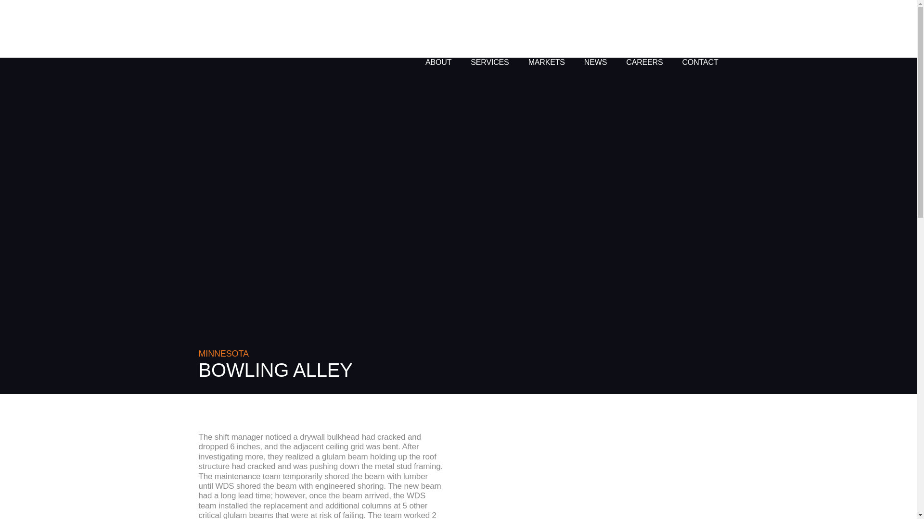 This screenshot has width=924, height=519. What do you see at coordinates (595, 57) in the screenshot?
I see `NEWS` at bounding box center [595, 57].